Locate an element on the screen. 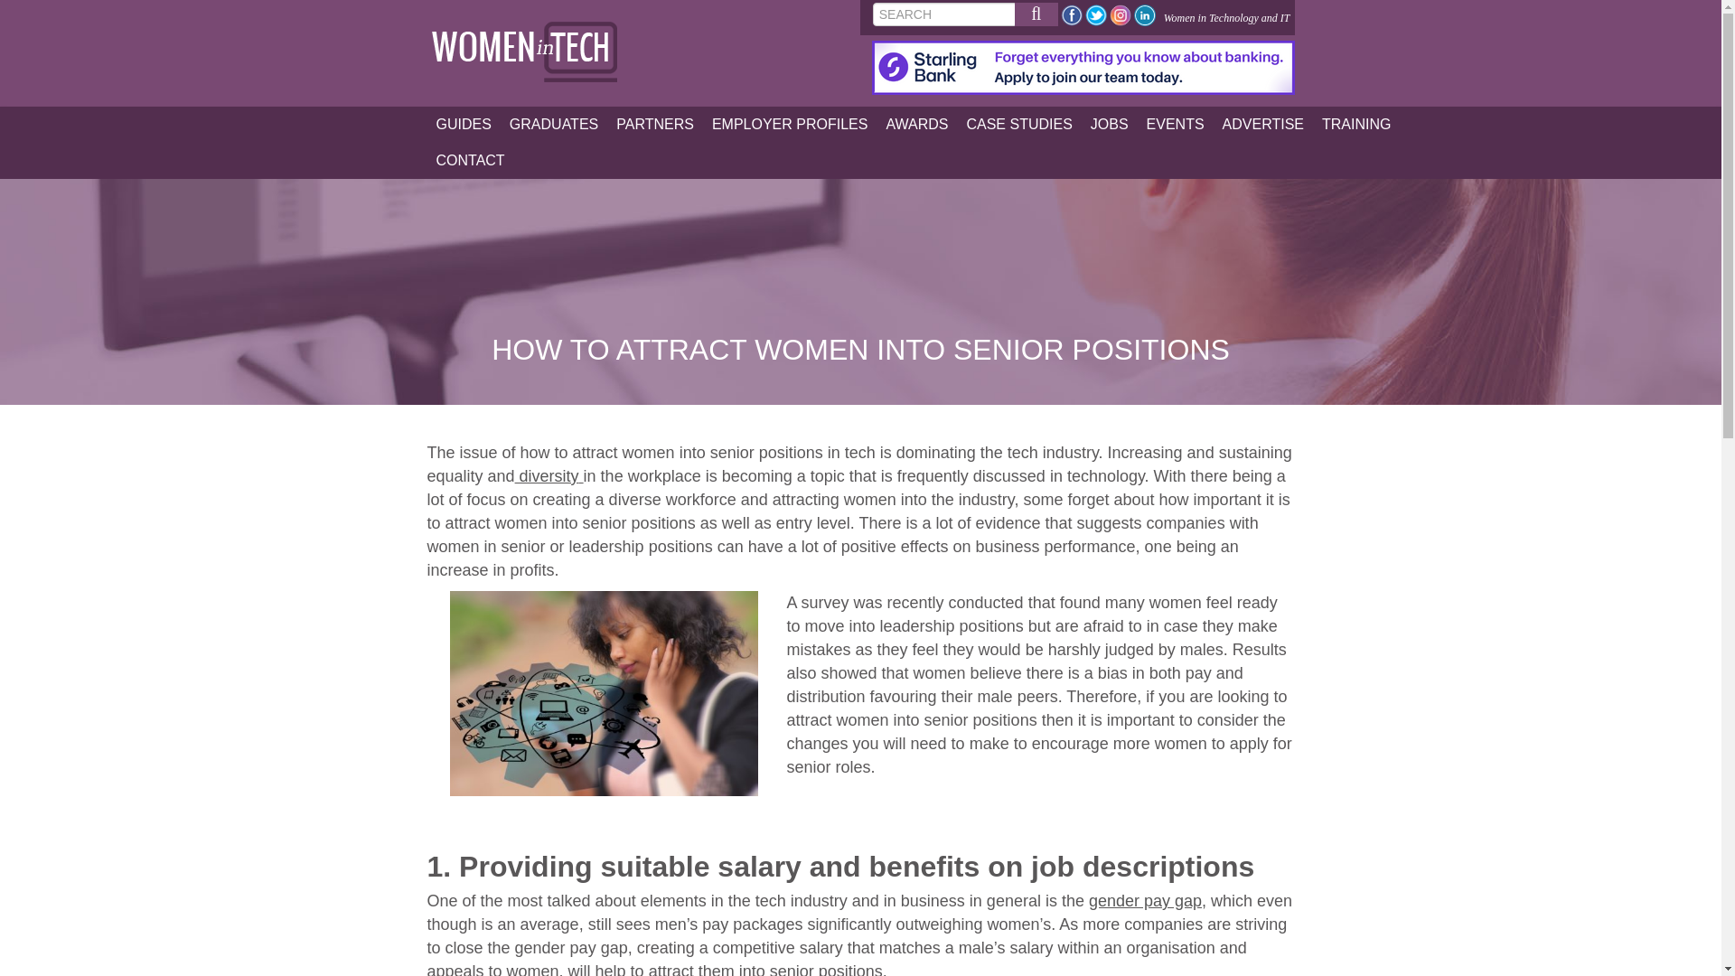 The height and width of the screenshot is (976, 1735). GRADUATES is located at coordinates (554, 124).